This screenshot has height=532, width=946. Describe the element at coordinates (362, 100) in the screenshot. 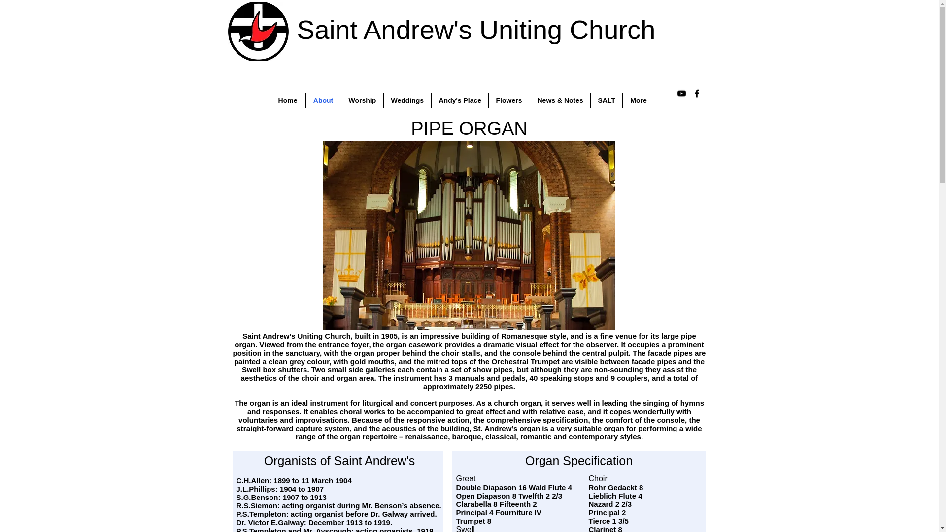

I see `Worship` at that location.